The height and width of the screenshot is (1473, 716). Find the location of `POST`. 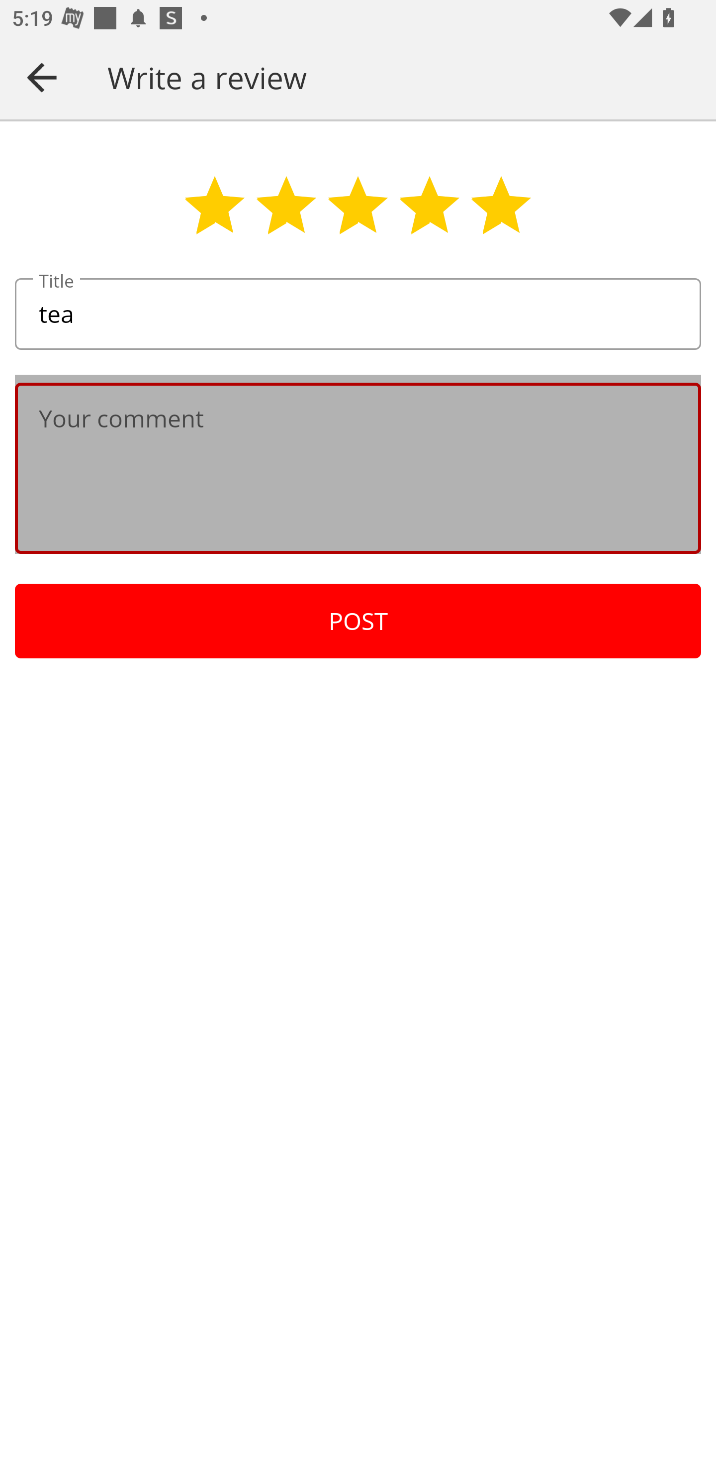

POST is located at coordinates (358, 621).